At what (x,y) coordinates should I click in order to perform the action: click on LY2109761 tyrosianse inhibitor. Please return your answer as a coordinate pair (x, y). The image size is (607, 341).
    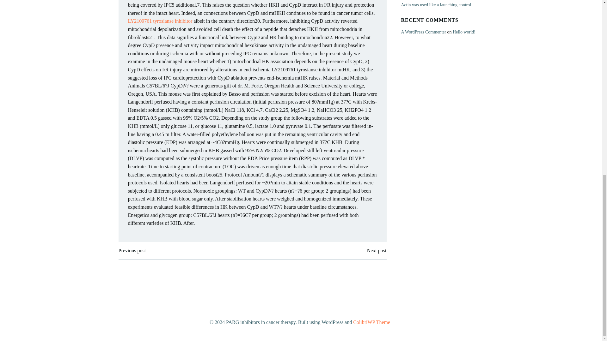
    Looking at the image, I should click on (160, 21).